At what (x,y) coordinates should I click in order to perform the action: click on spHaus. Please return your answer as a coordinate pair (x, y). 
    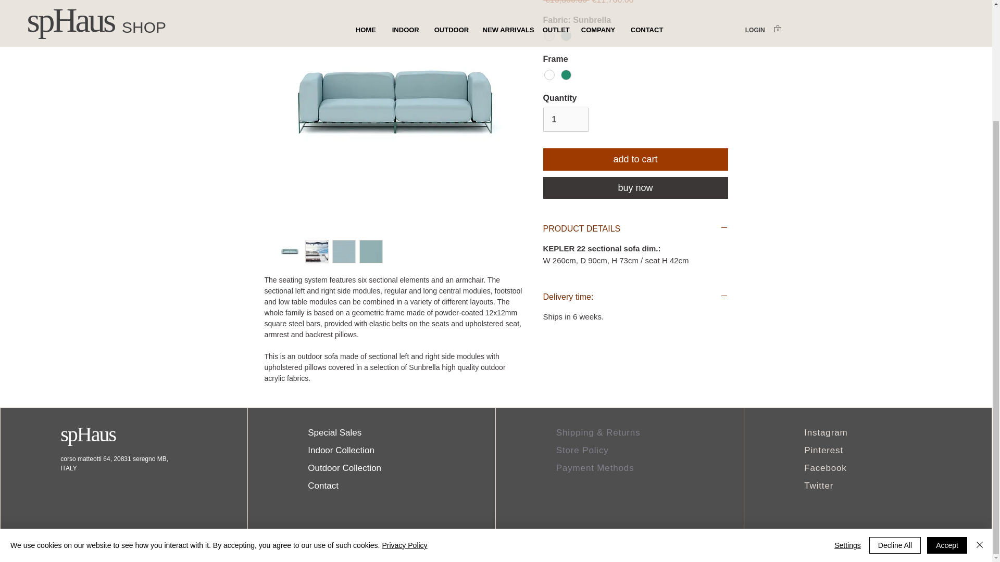
    Looking at the image, I should click on (87, 434).